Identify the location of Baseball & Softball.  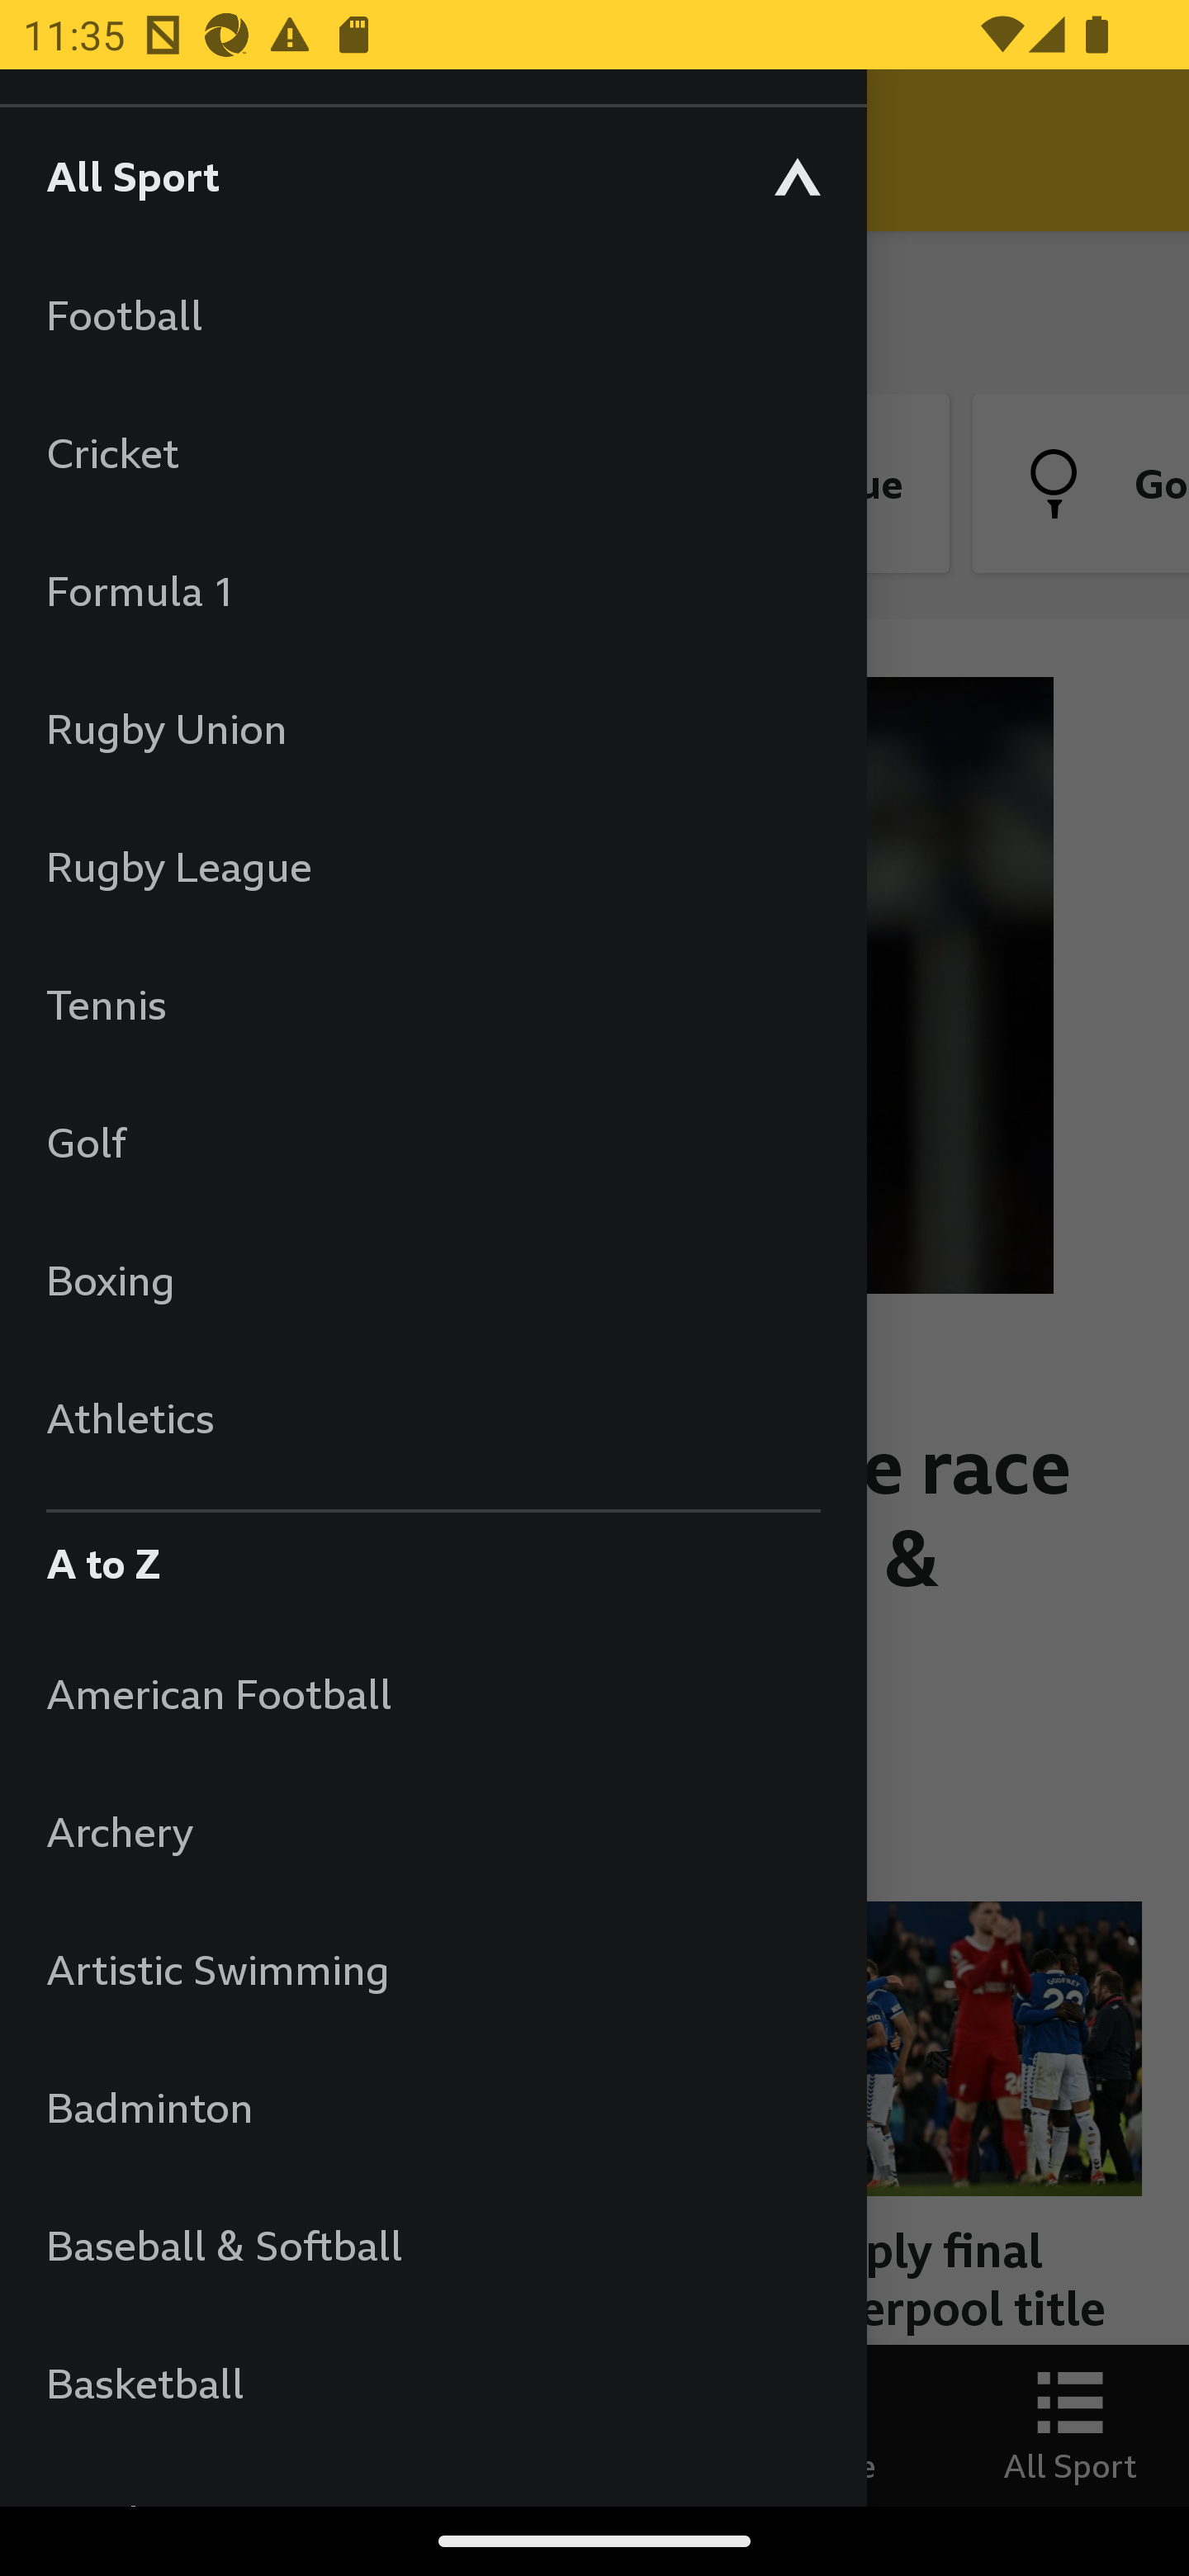
(433, 2244).